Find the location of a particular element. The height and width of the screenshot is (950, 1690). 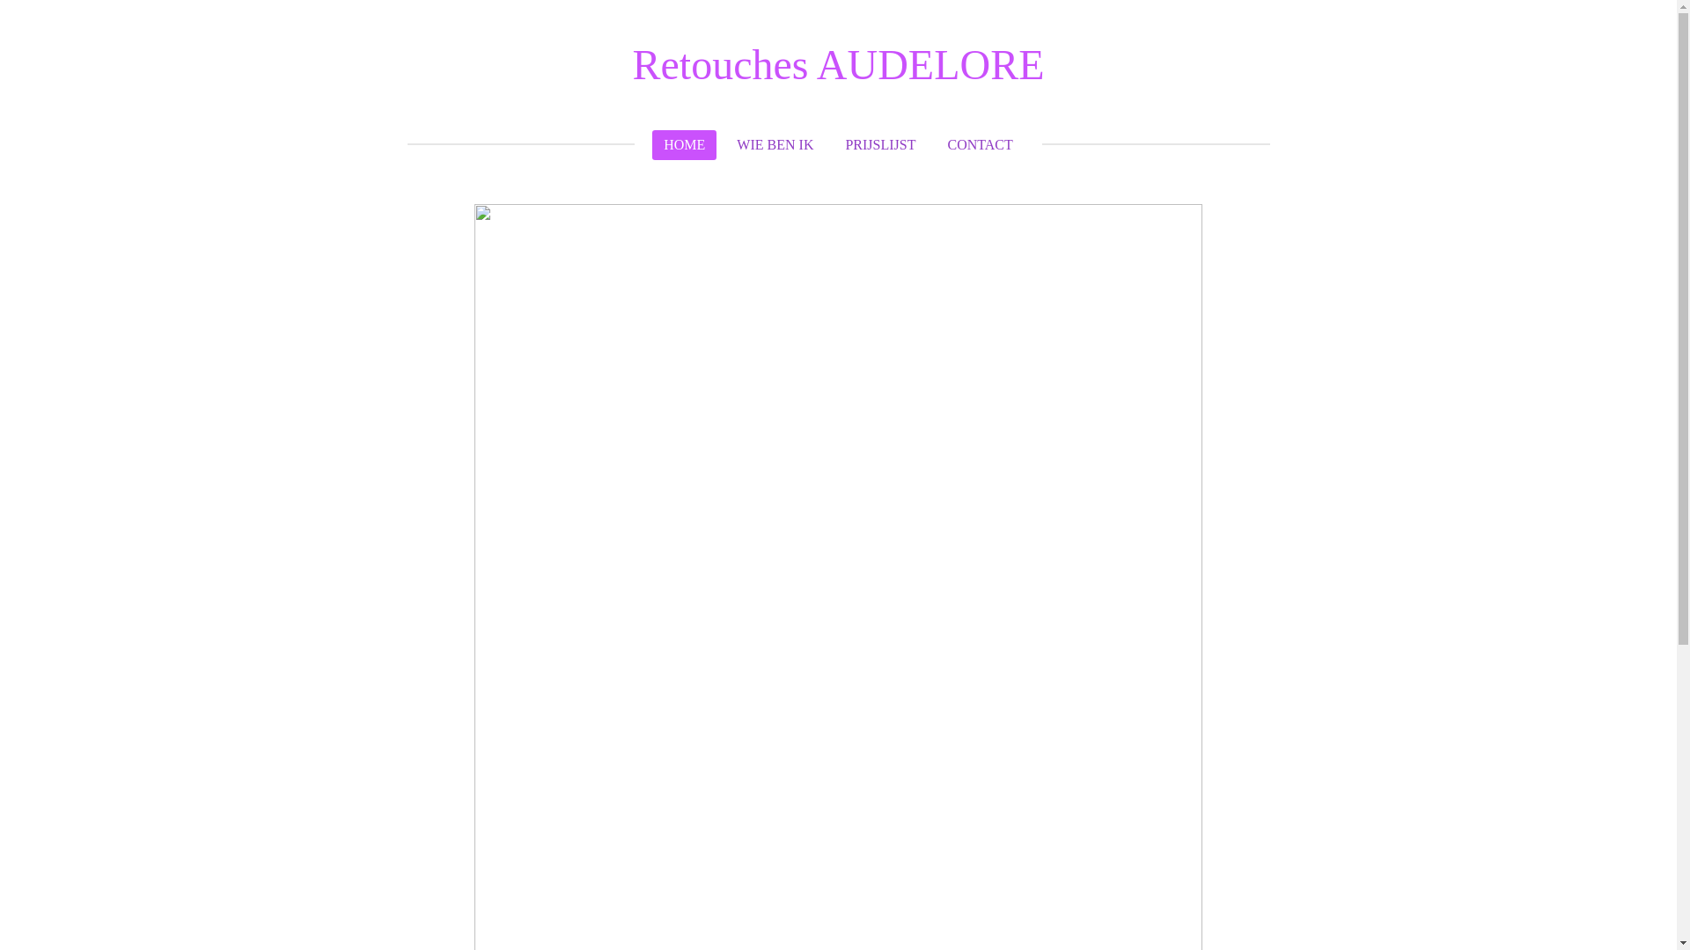

CONTACT is located at coordinates (980, 145).